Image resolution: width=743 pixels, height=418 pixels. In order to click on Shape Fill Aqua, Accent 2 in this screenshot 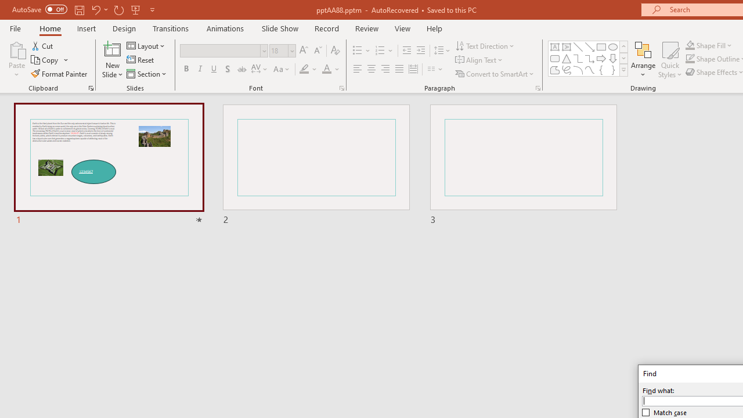, I will do `click(690, 45)`.